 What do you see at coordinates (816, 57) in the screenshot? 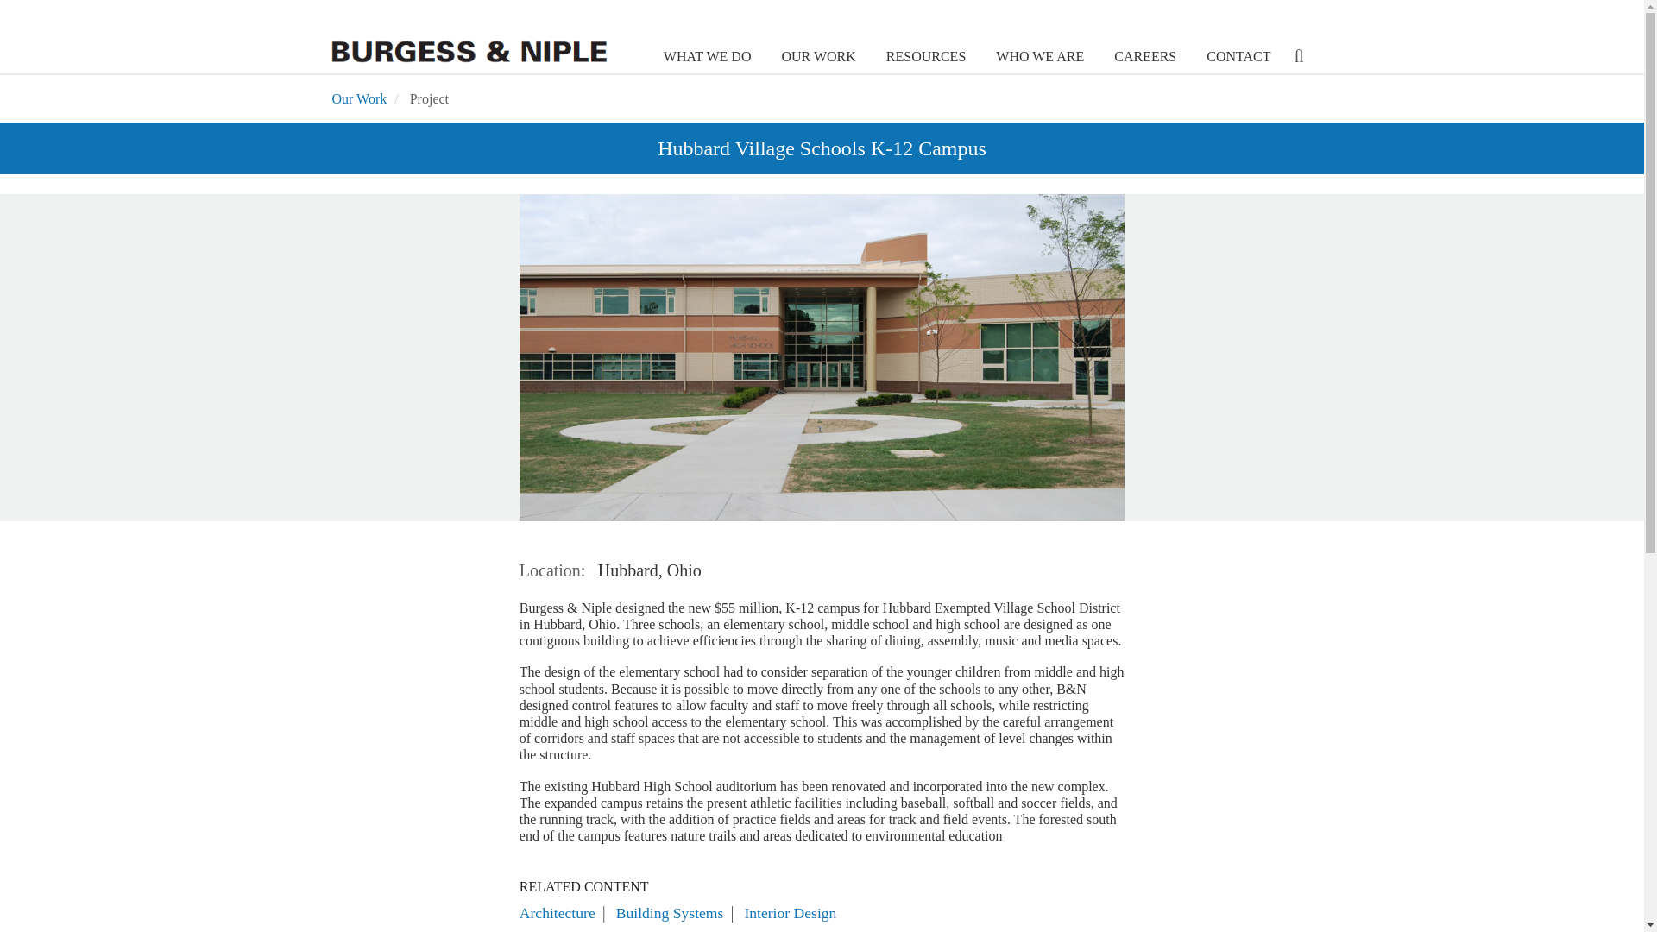
I see `OUR WORK` at bounding box center [816, 57].